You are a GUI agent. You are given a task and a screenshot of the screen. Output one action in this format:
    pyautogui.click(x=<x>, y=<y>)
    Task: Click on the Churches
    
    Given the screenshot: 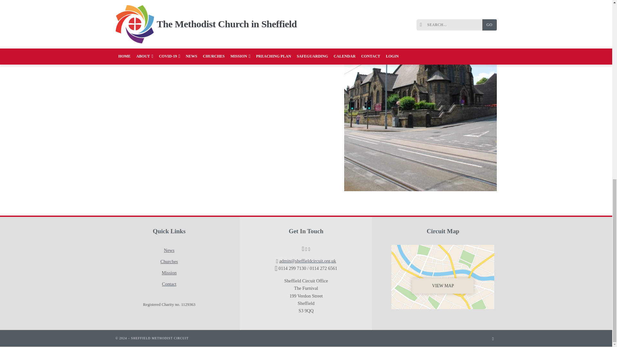 What is the action you would take?
    pyautogui.click(x=169, y=262)
    